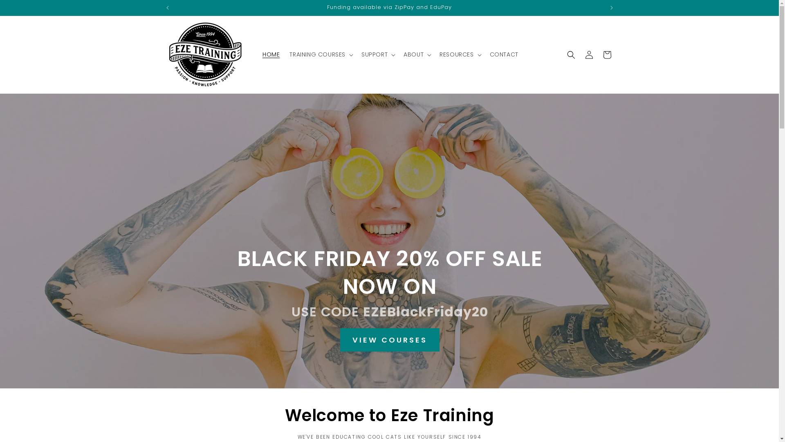 The width and height of the screenshot is (785, 442). I want to click on Log in, so click(589, 55).